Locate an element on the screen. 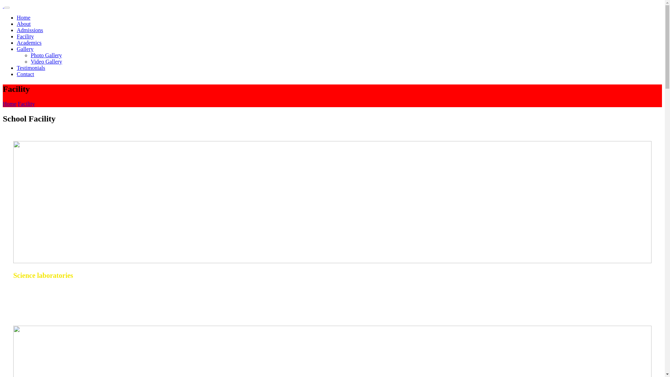  Academics is located at coordinates (29, 43).